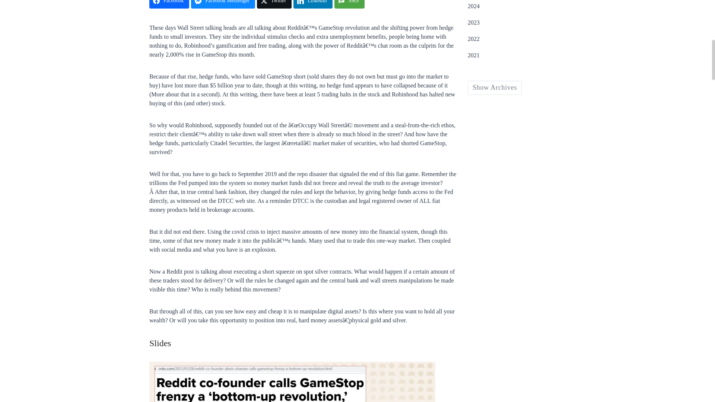  What do you see at coordinates (274, 4) in the screenshot?
I see `Twitter` at bounding box center [274, 4].